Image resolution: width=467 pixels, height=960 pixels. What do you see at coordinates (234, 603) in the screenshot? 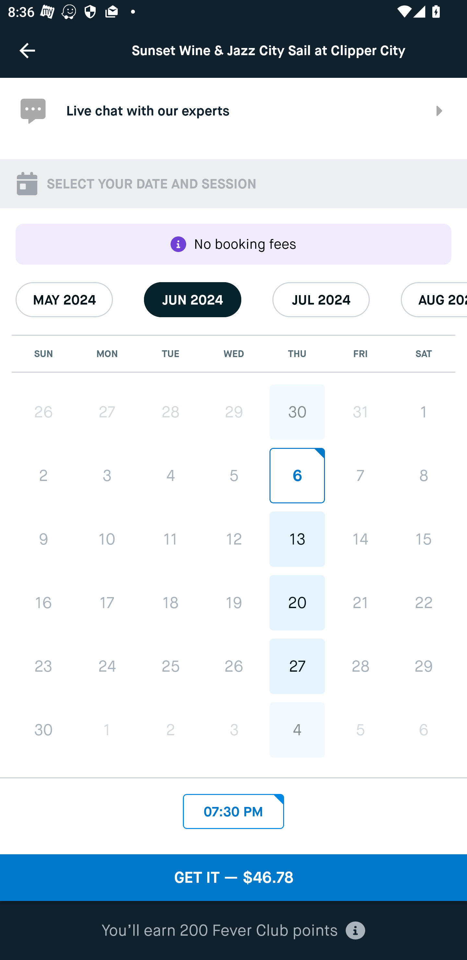
I see `19` at bounding box center [234, 603].